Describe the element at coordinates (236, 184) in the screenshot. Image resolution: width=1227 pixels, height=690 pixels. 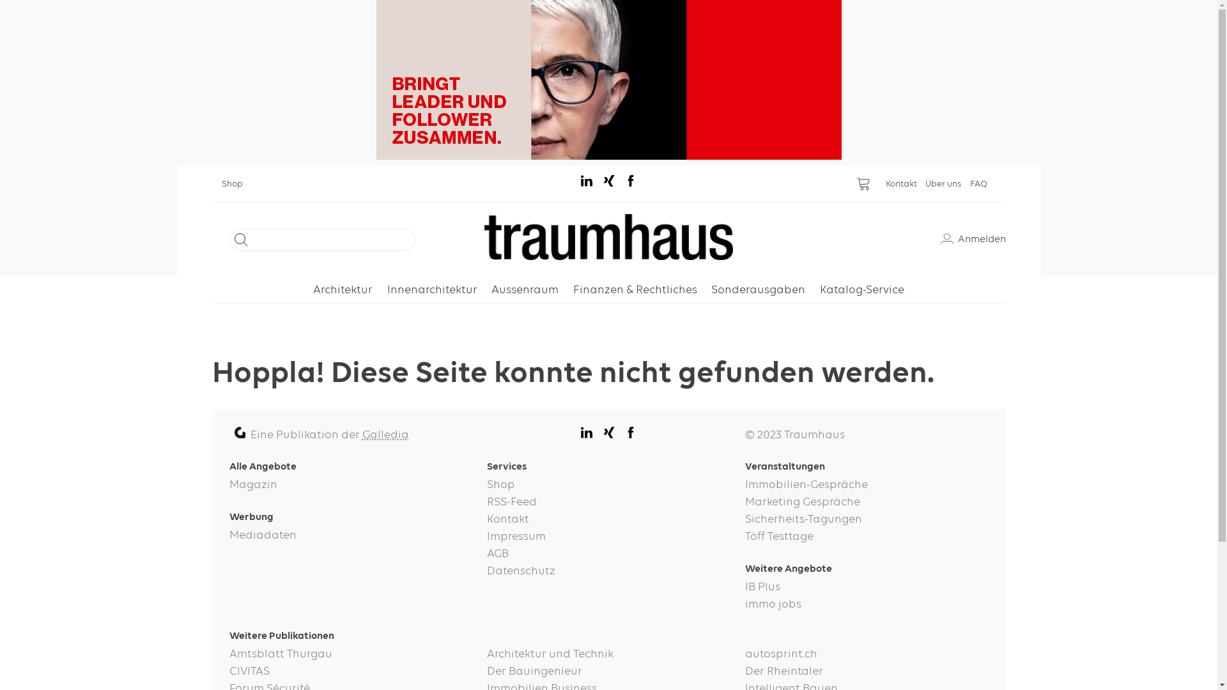
I see `Shop` at that location.